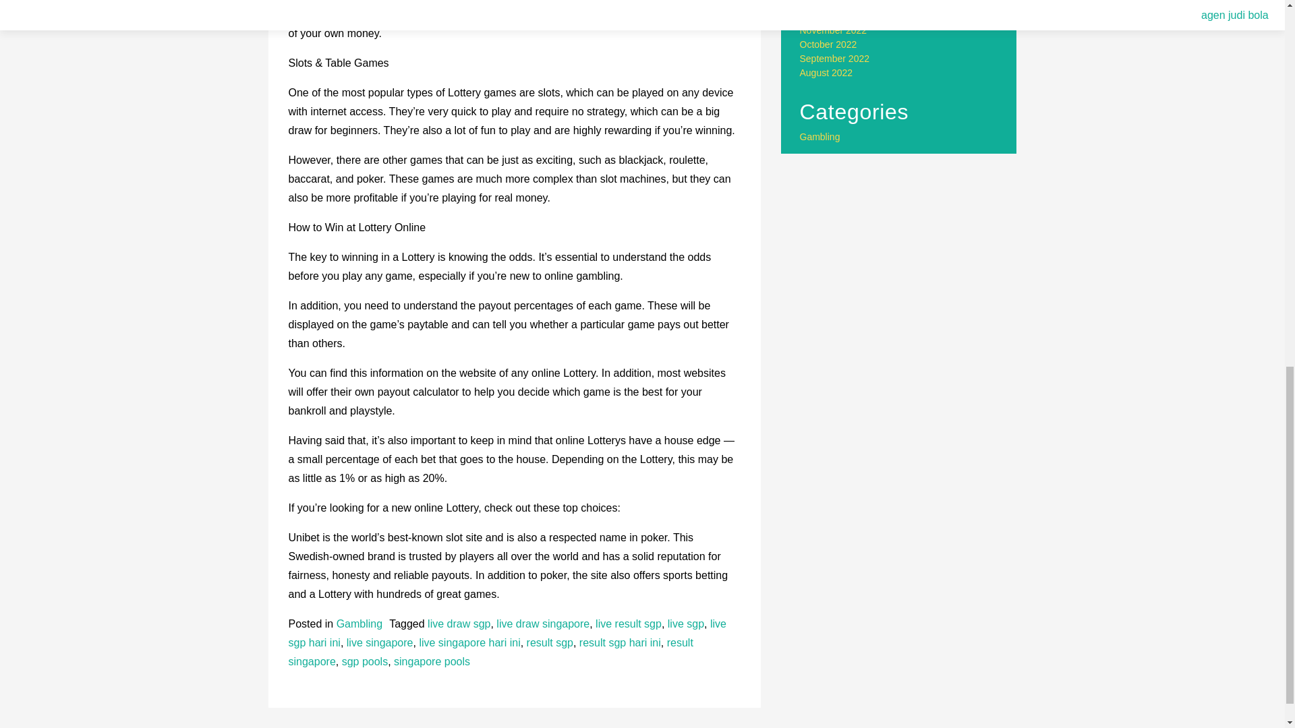 This screenshot has width=1295, height=728. What do you see at coordinates (629, 624) in the screenshot?
I see `live result sgp` at bounding box center [629, 624].